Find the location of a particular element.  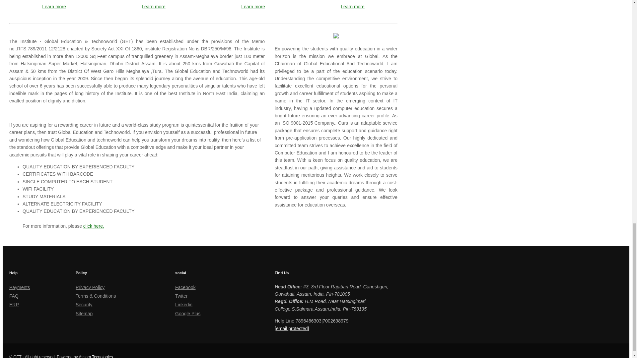

Learn more is located at coordinates (153, 7).